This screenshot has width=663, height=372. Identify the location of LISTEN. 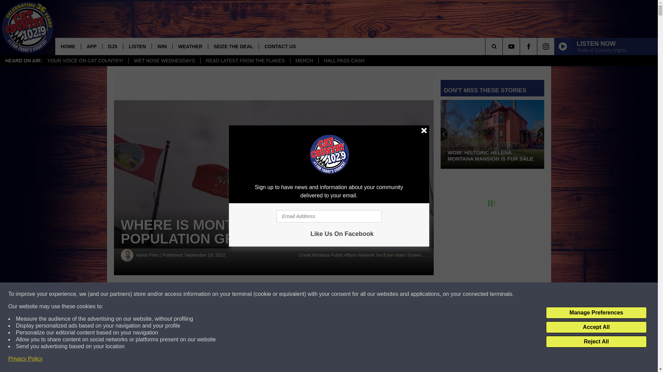
(137, 46).